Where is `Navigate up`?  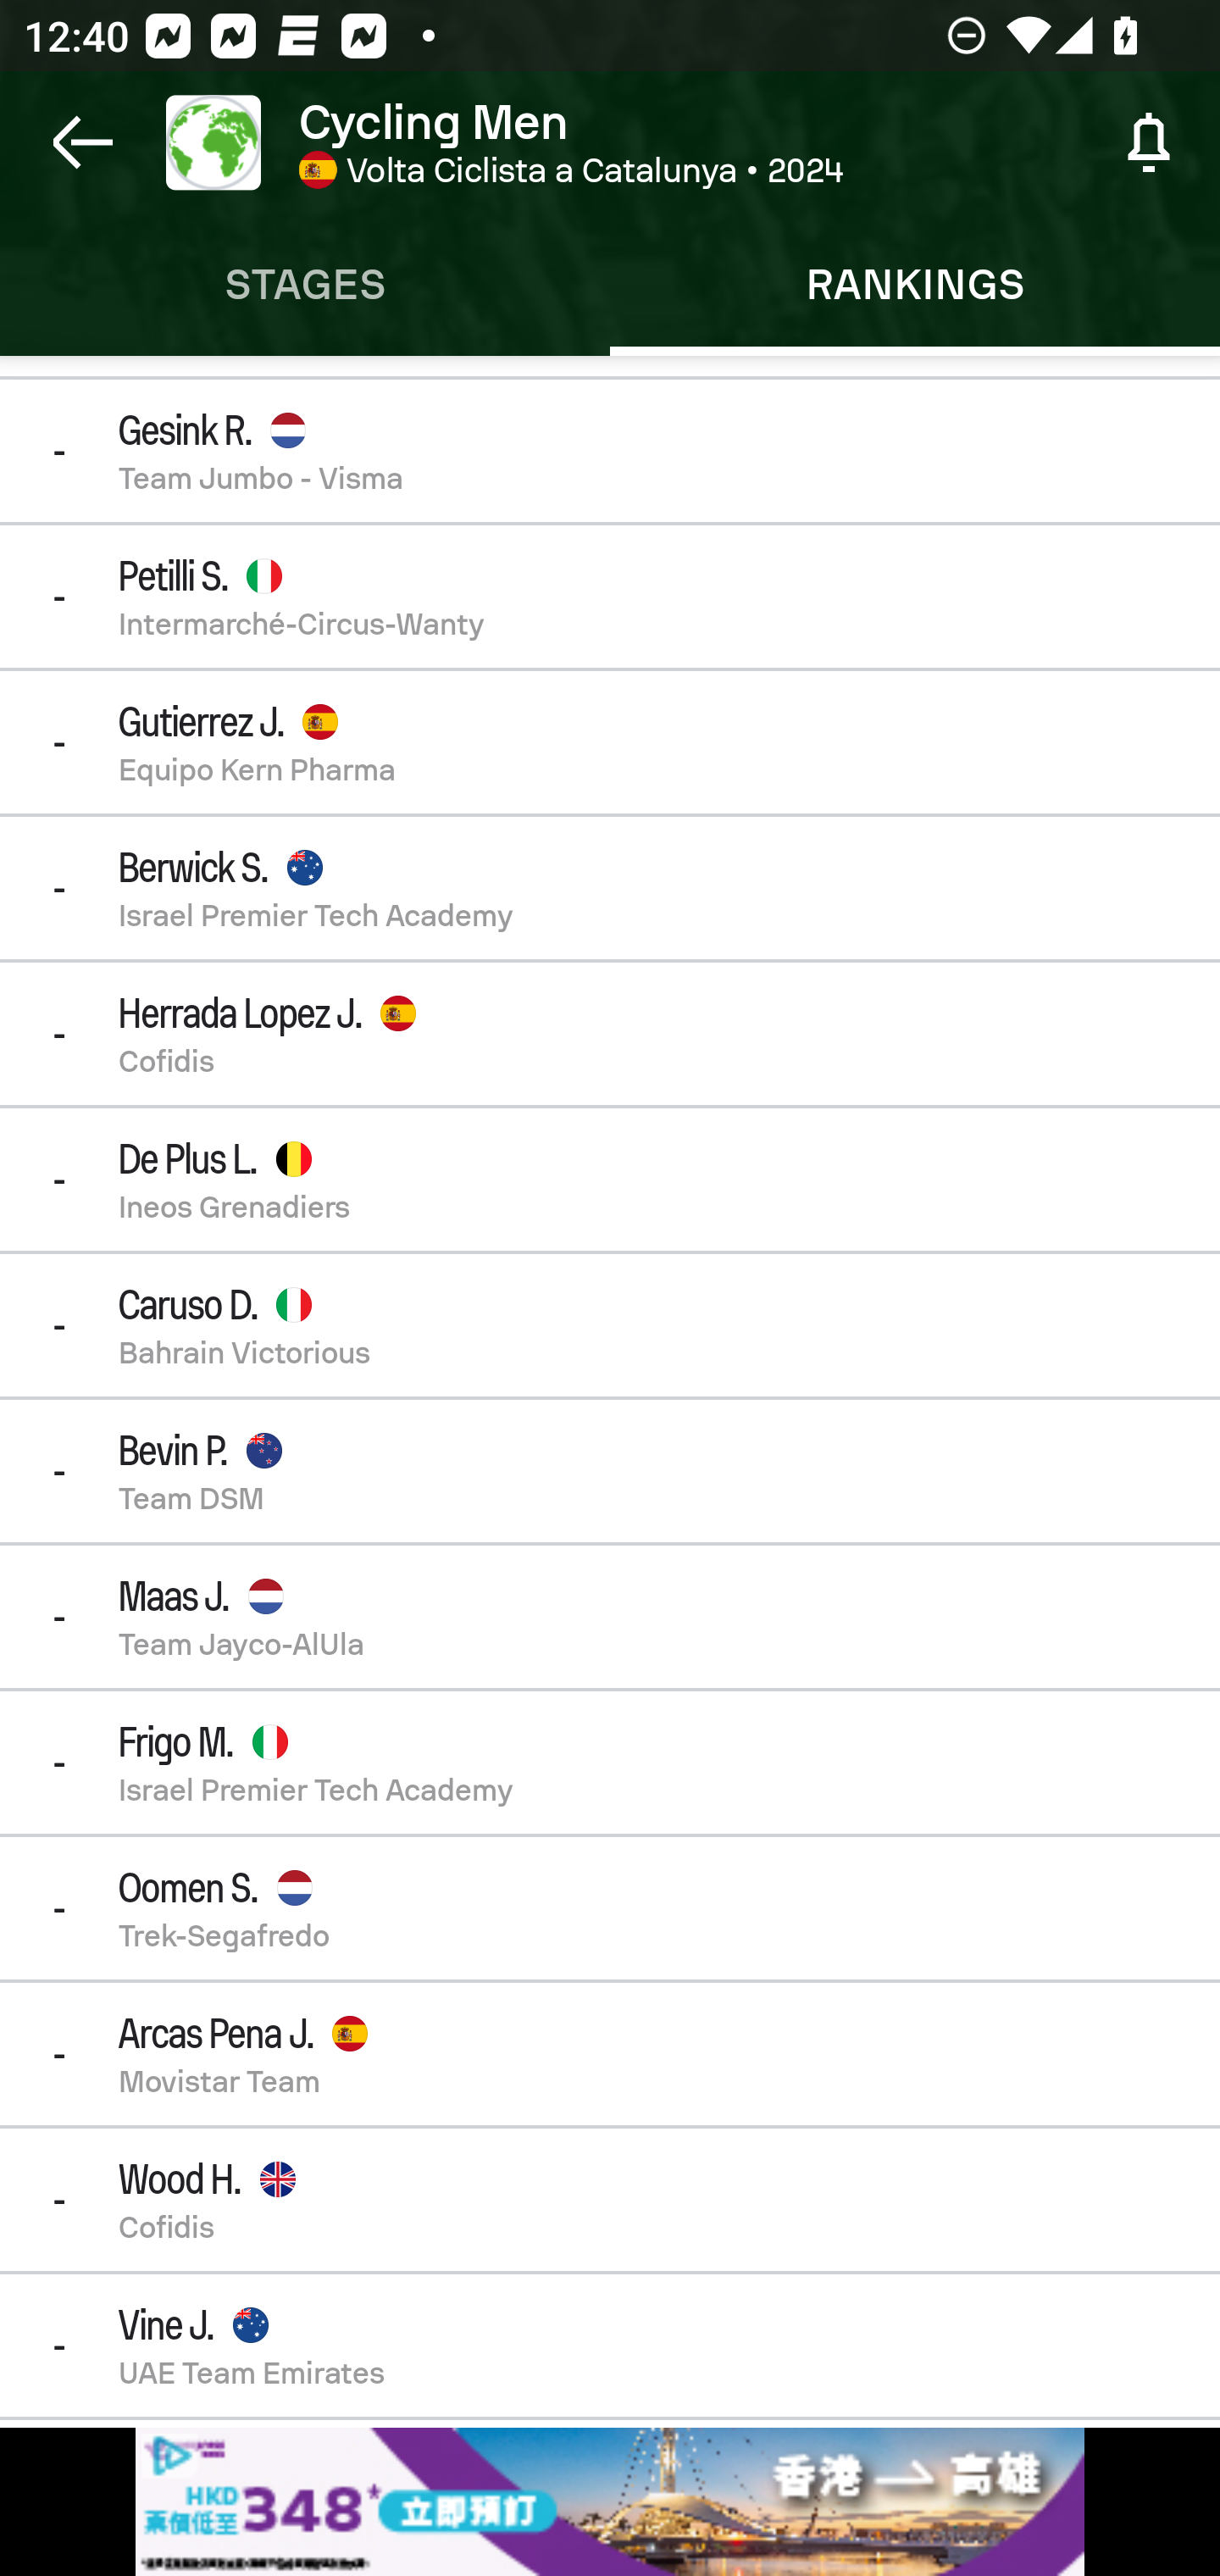
Navigate up is located at coordinates (83, 142).